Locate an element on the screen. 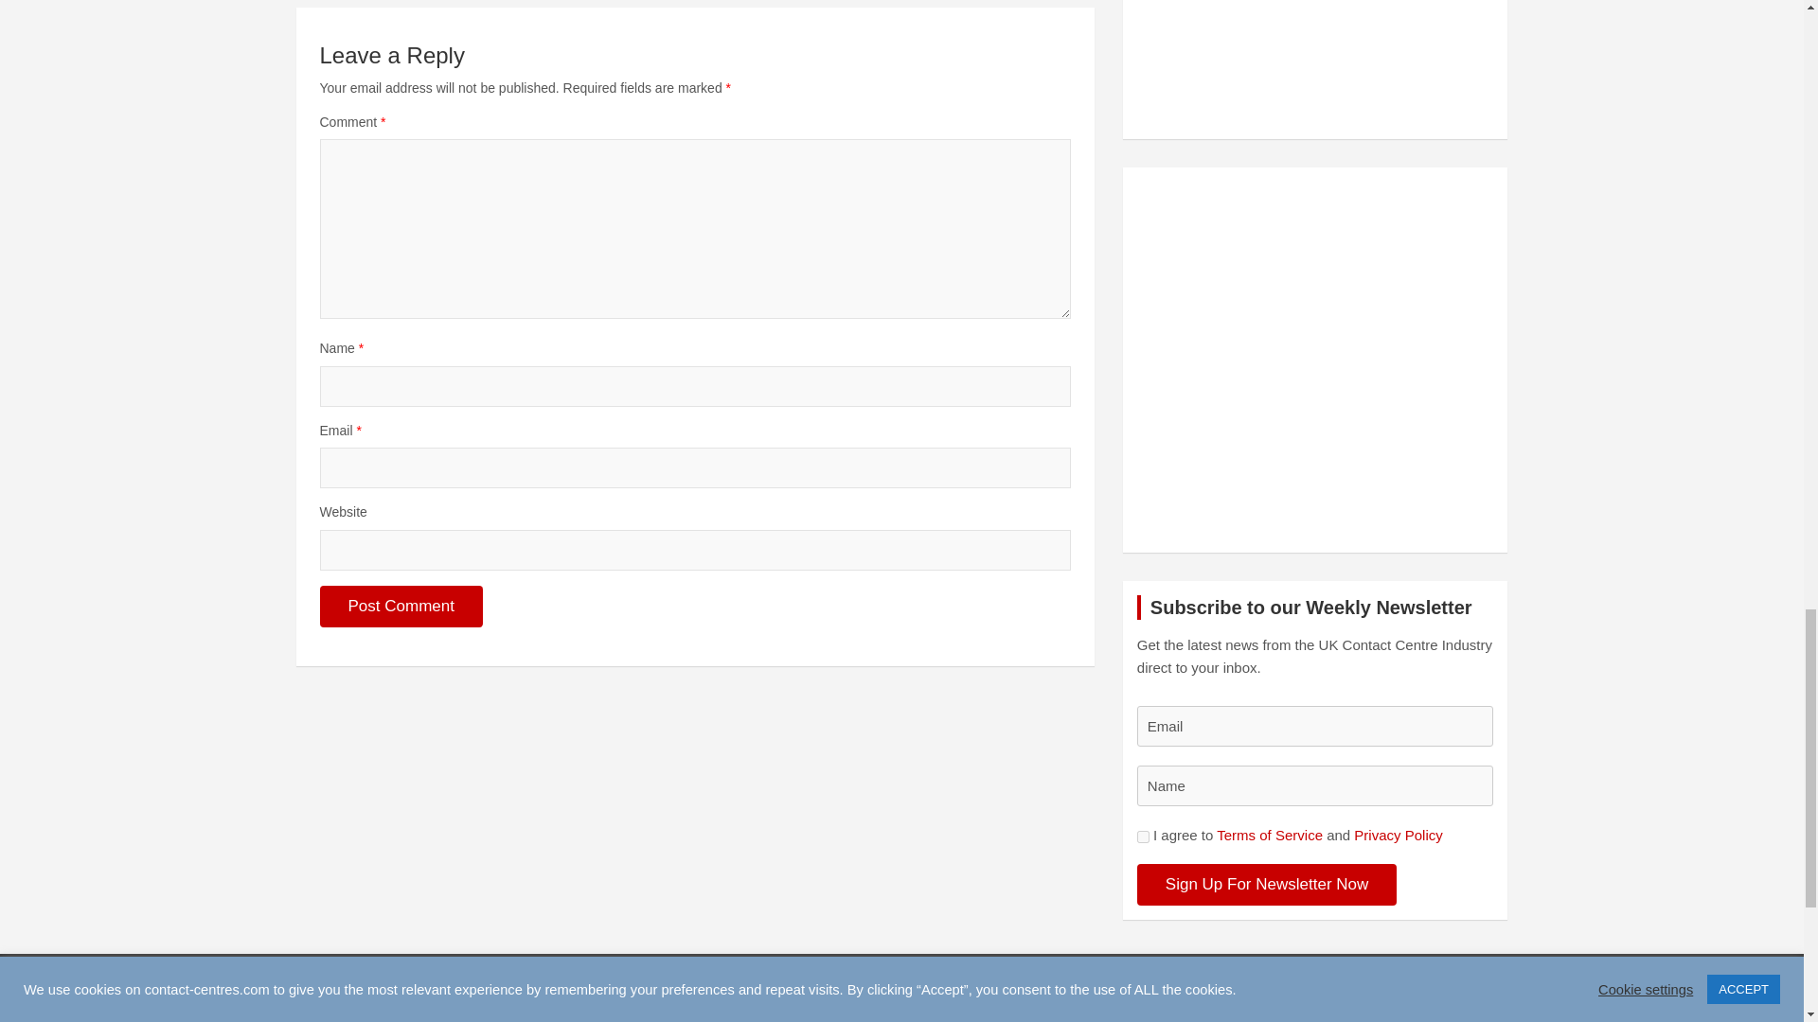 This screenshot has height=1022, width=1818. Email is located at coordinates (1316, 727).